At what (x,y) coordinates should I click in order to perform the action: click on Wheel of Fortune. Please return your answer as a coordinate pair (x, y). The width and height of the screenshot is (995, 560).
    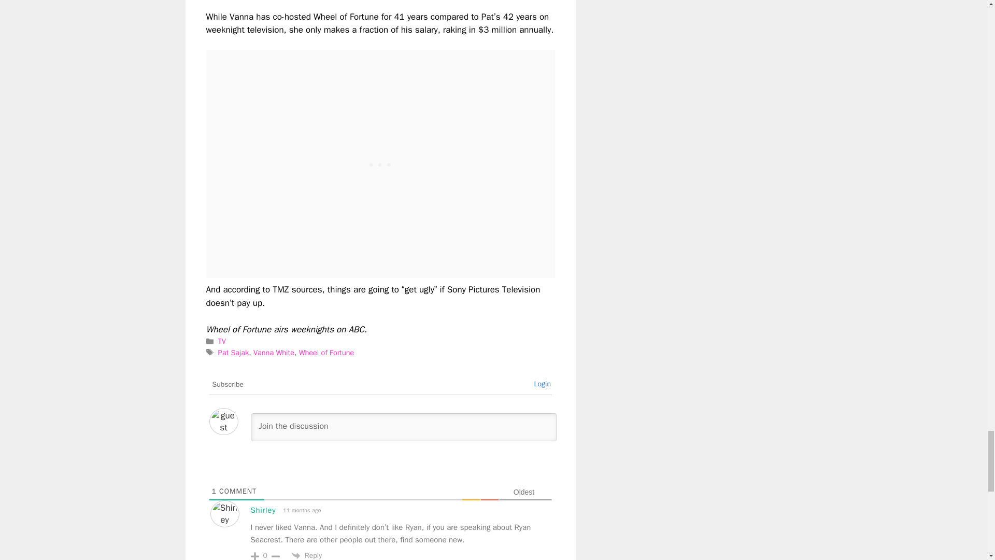
    Looking at the image, I should click on (326, 353).